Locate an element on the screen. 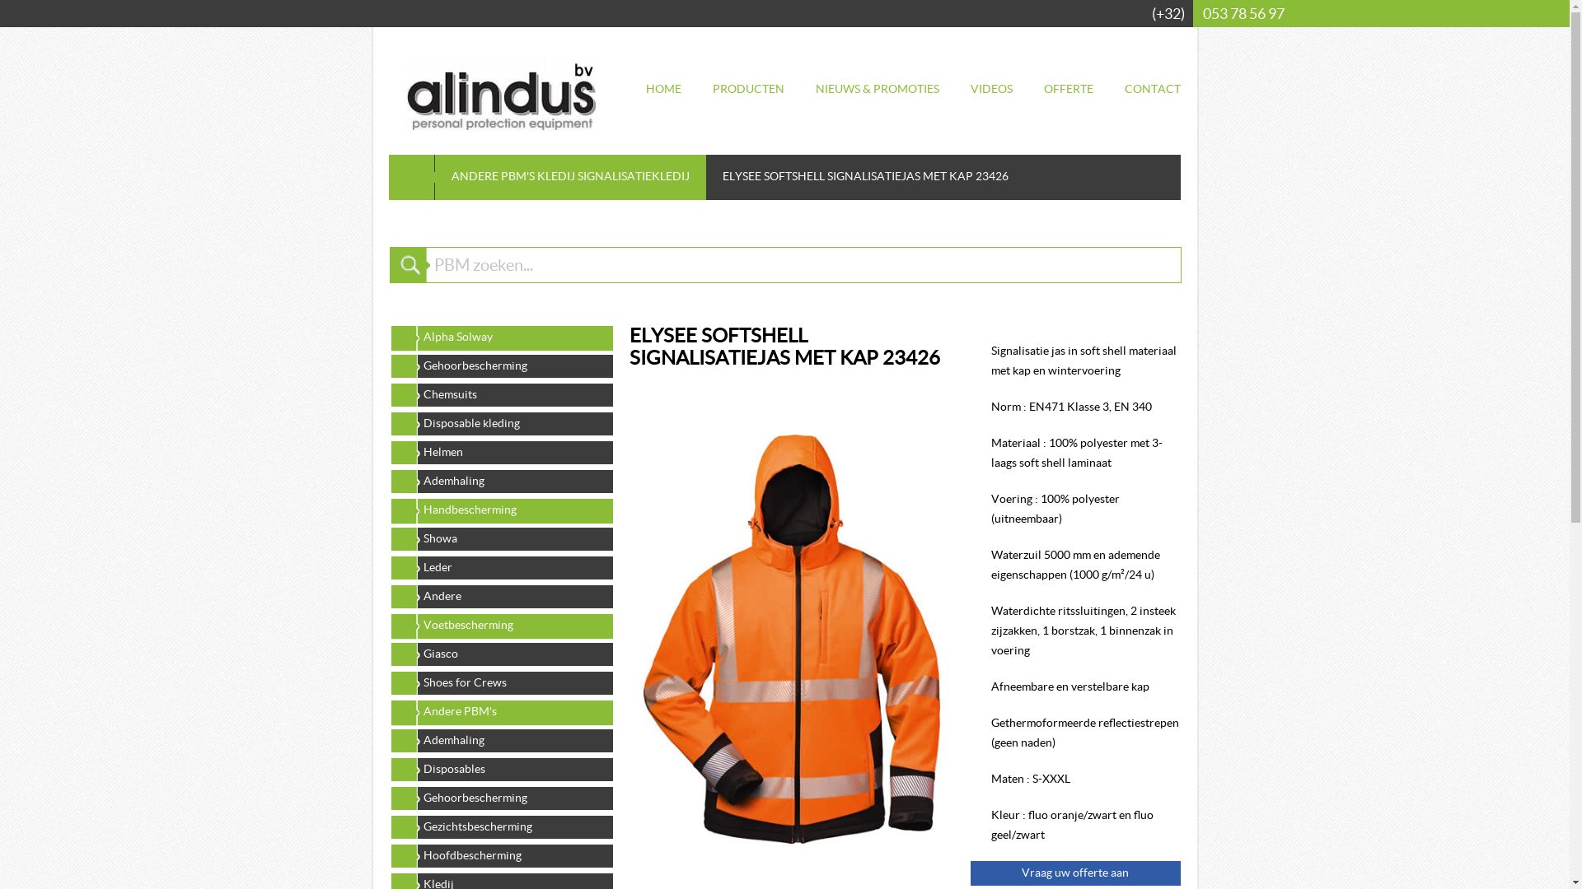 The height and width of the screenshot is (889, 1582). Gehoorbescherming is located at coordinates (501, 798).